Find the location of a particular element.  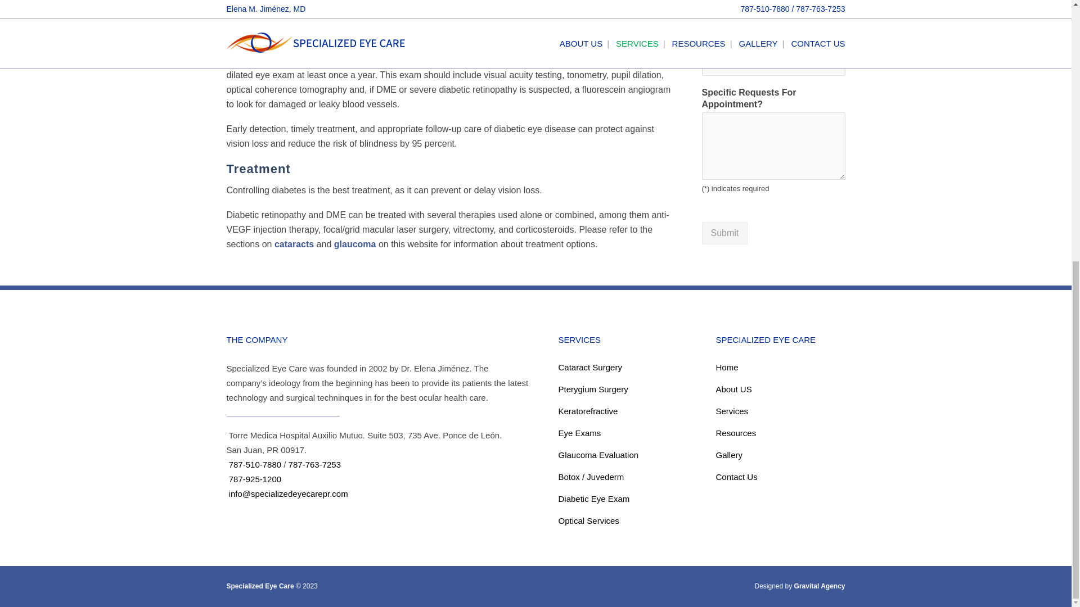

cataracts is located at coordinates (294, 244).